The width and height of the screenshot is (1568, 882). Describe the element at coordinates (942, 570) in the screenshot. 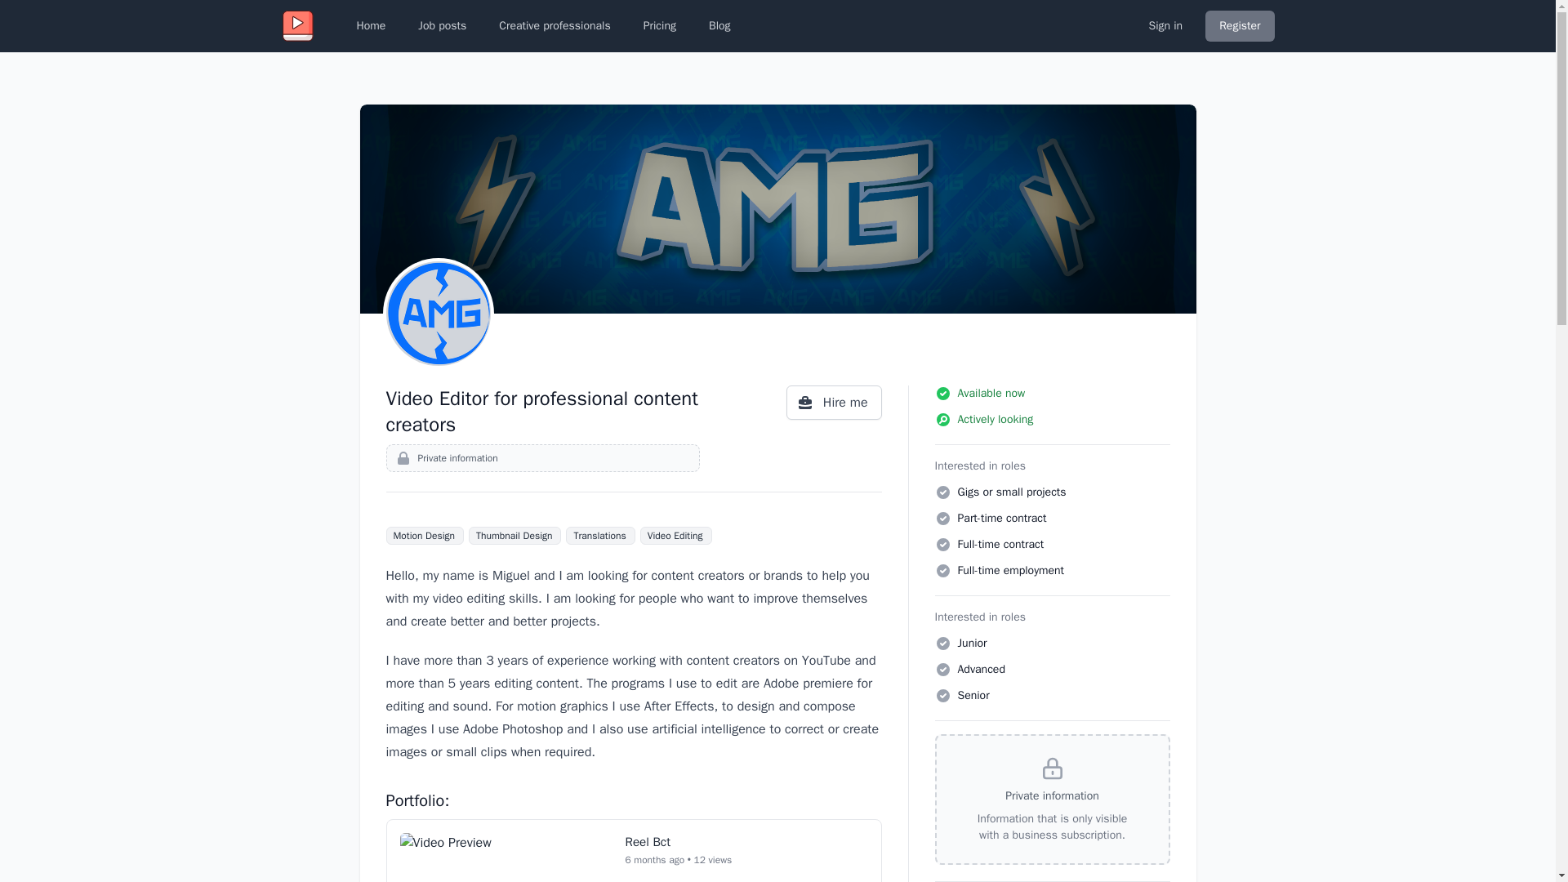

I see `Check Circle` at that location.